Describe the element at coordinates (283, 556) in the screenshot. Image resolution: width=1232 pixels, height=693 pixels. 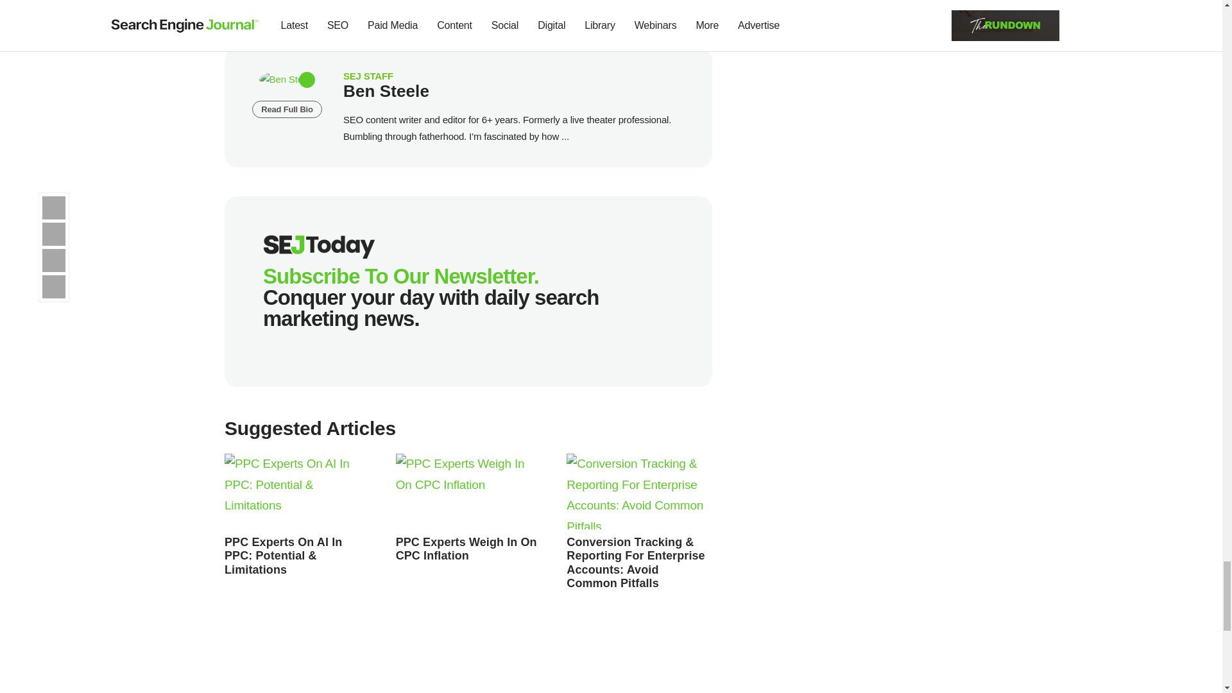
I see `Read the Article` at that location.